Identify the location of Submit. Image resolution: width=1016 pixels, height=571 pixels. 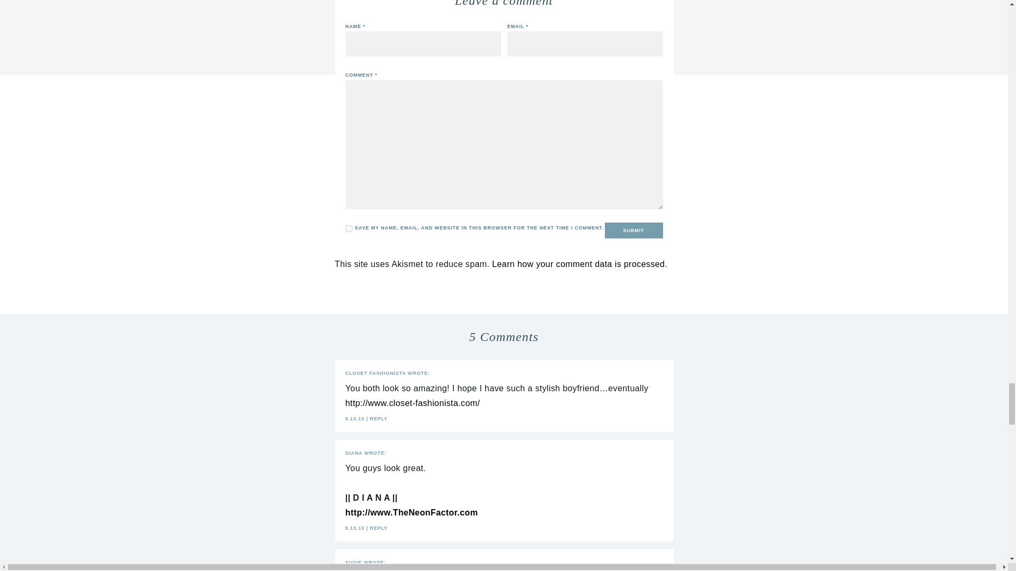
(634, 231).